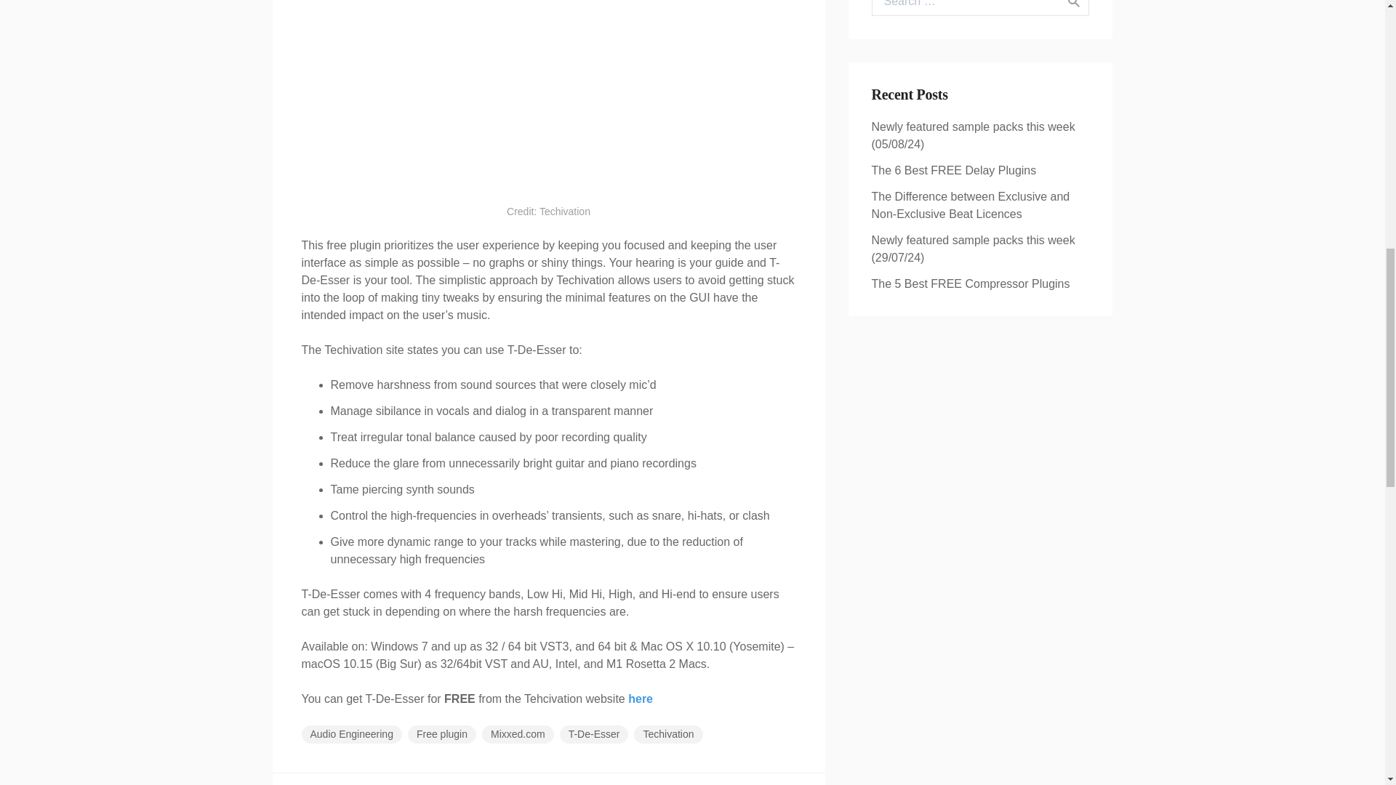  I want to click on T-De-Esser, so click(594, 734).